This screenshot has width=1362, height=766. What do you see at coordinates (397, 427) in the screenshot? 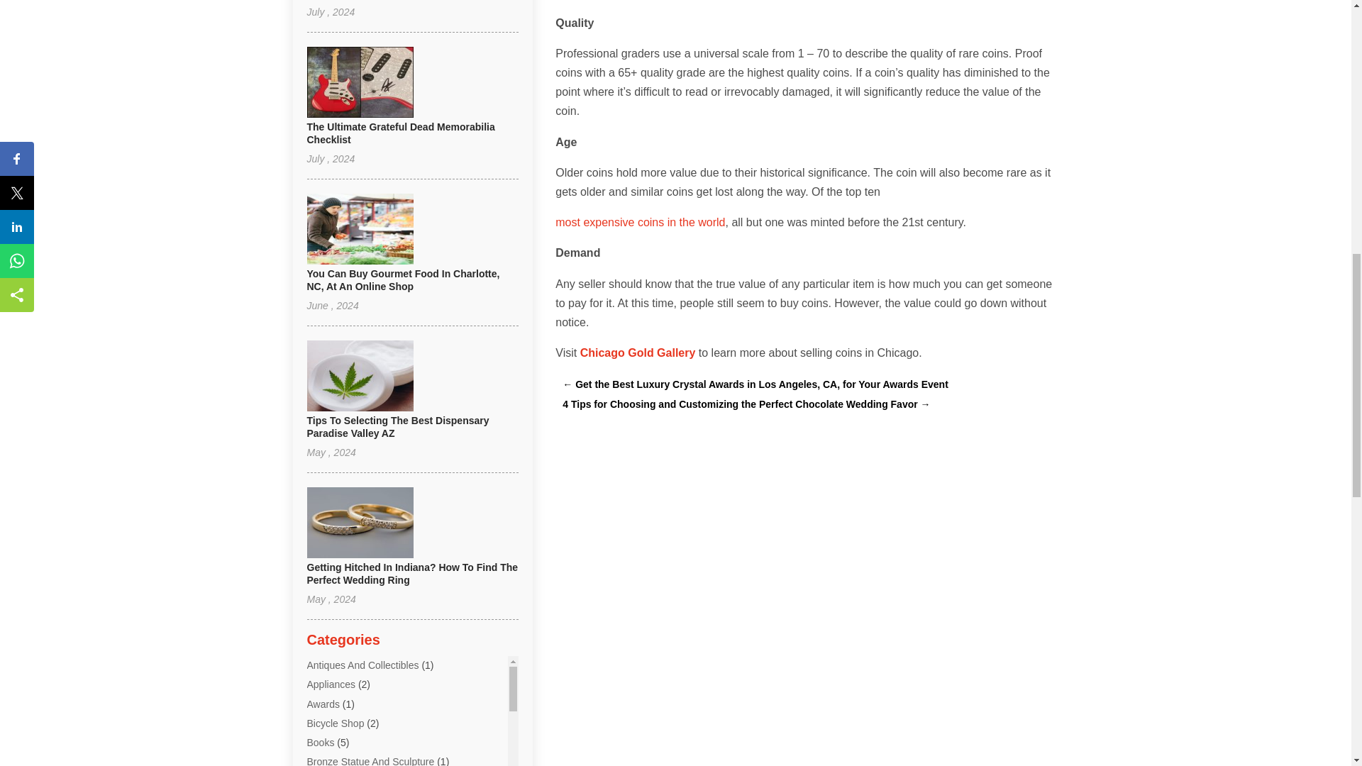
I see `Tips To Selecting The Best Dispensary Paradise Valley AZ` at bounding box center [397, 427].